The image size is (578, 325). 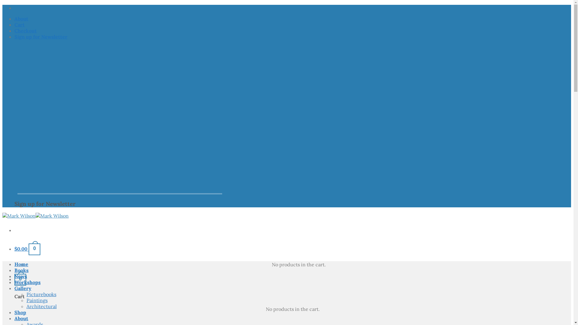 What do you see at coordinates (20, 312) in the screenshot?
I see `Shop` at bounding box center [20, 312].